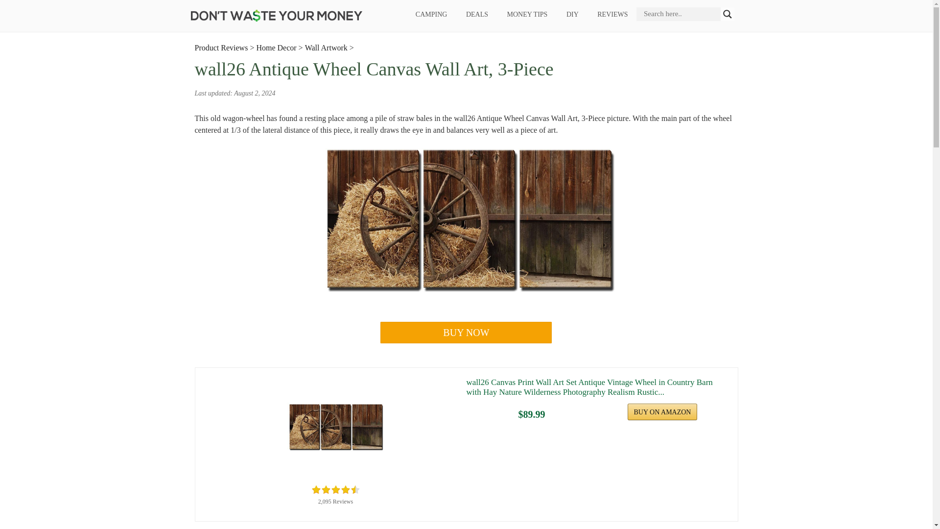 Image resolution: width=940 pixels, height=529 pixels. I want to click on Wall Artwork, so click(326, 47).